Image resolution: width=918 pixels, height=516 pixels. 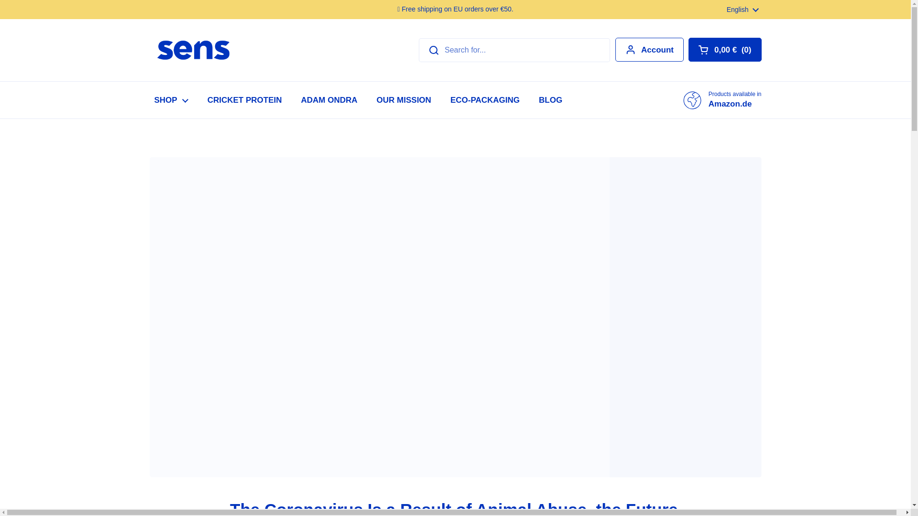 I want to click on CRICKET PROTEIN, so click(x=245, y=100).